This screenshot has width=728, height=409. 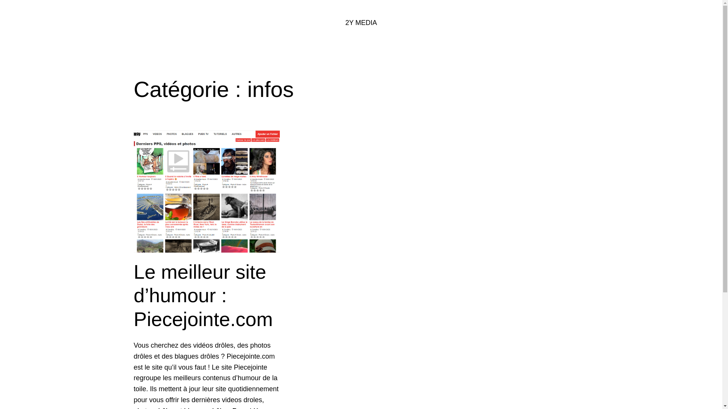 I want to click on 2Y MEDIA, so click(x=361, y=23).